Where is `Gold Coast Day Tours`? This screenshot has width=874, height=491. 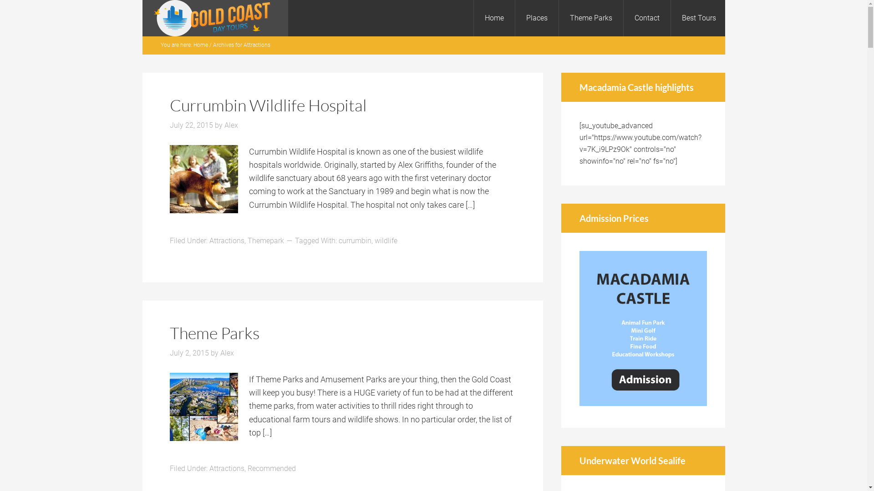
Gold Coast Day Tours is located at coordinates (215, 18).